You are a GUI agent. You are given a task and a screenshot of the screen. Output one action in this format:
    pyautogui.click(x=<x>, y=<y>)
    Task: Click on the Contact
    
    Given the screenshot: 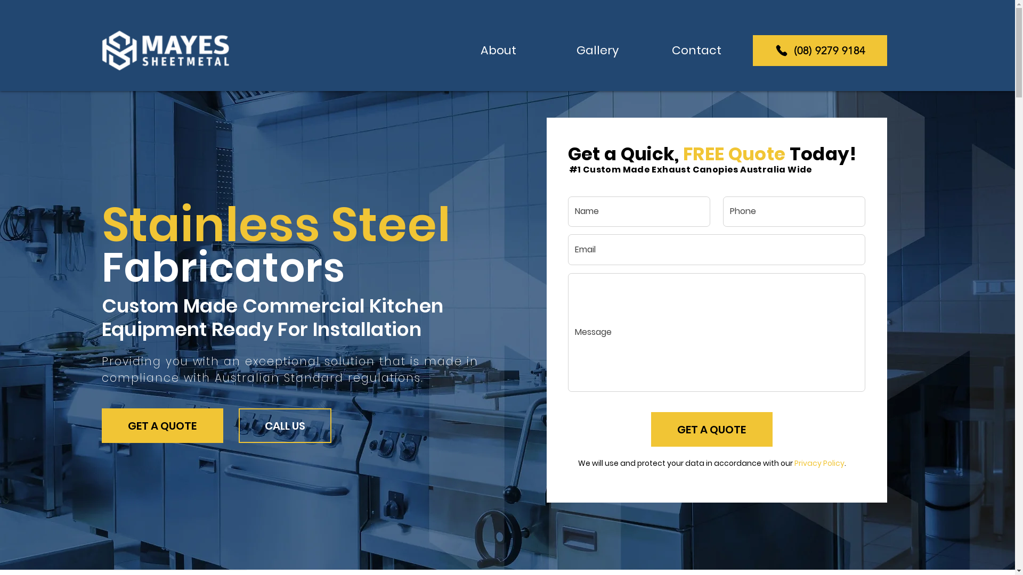 What is the action you would take?
    pyautogui.click(x=696, y=50)
    